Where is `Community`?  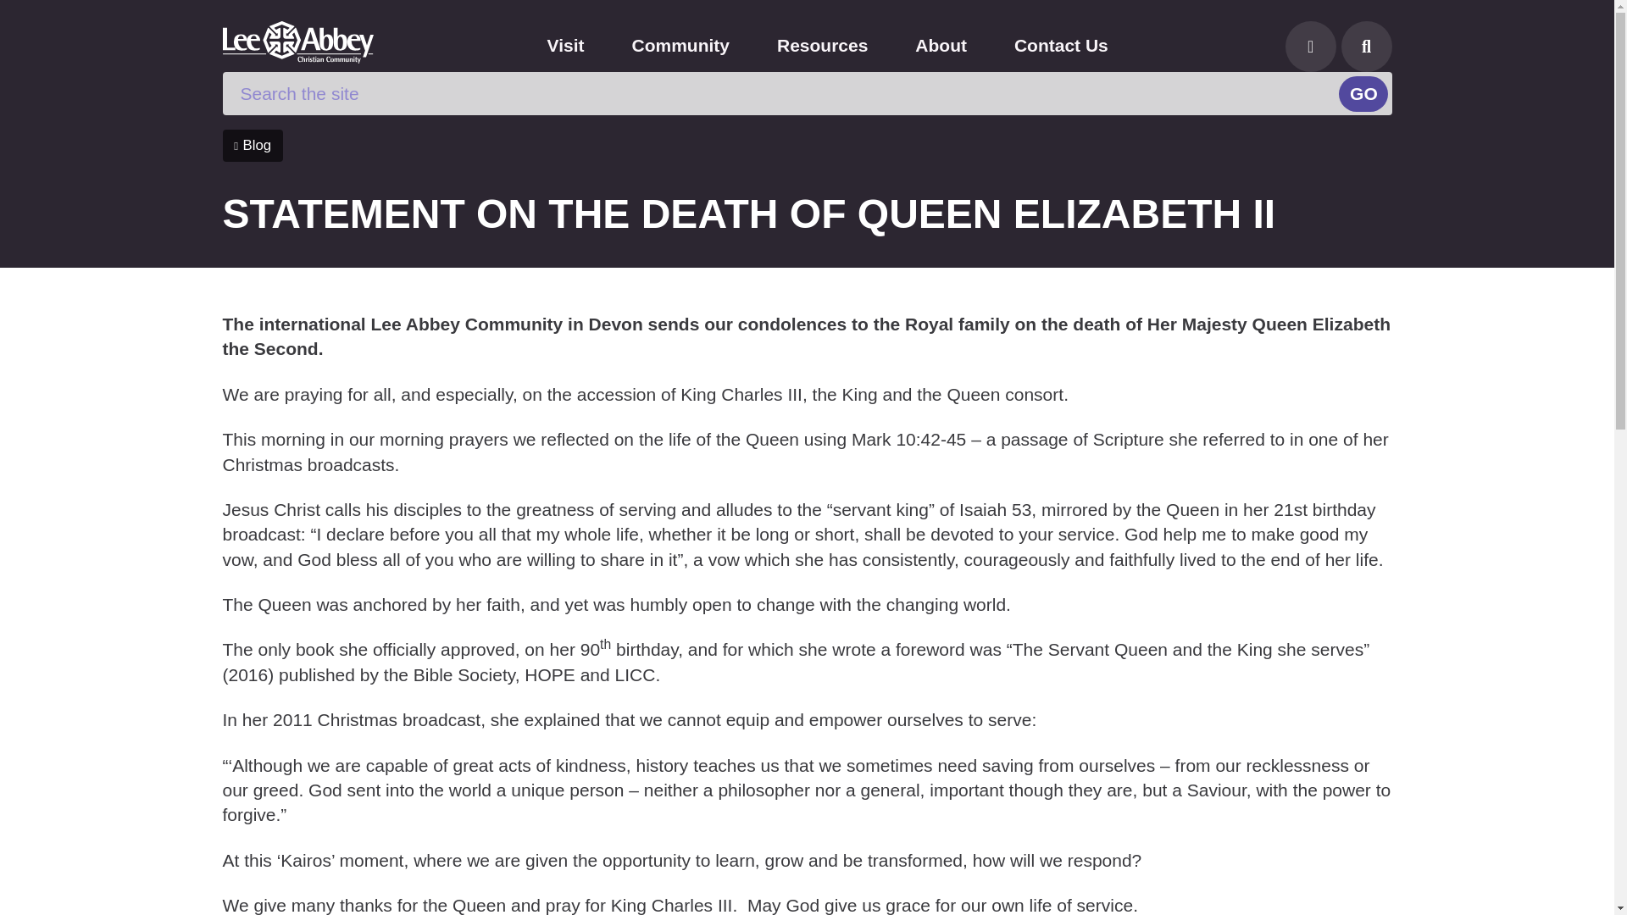 Community is located at coordinates (680, 45).